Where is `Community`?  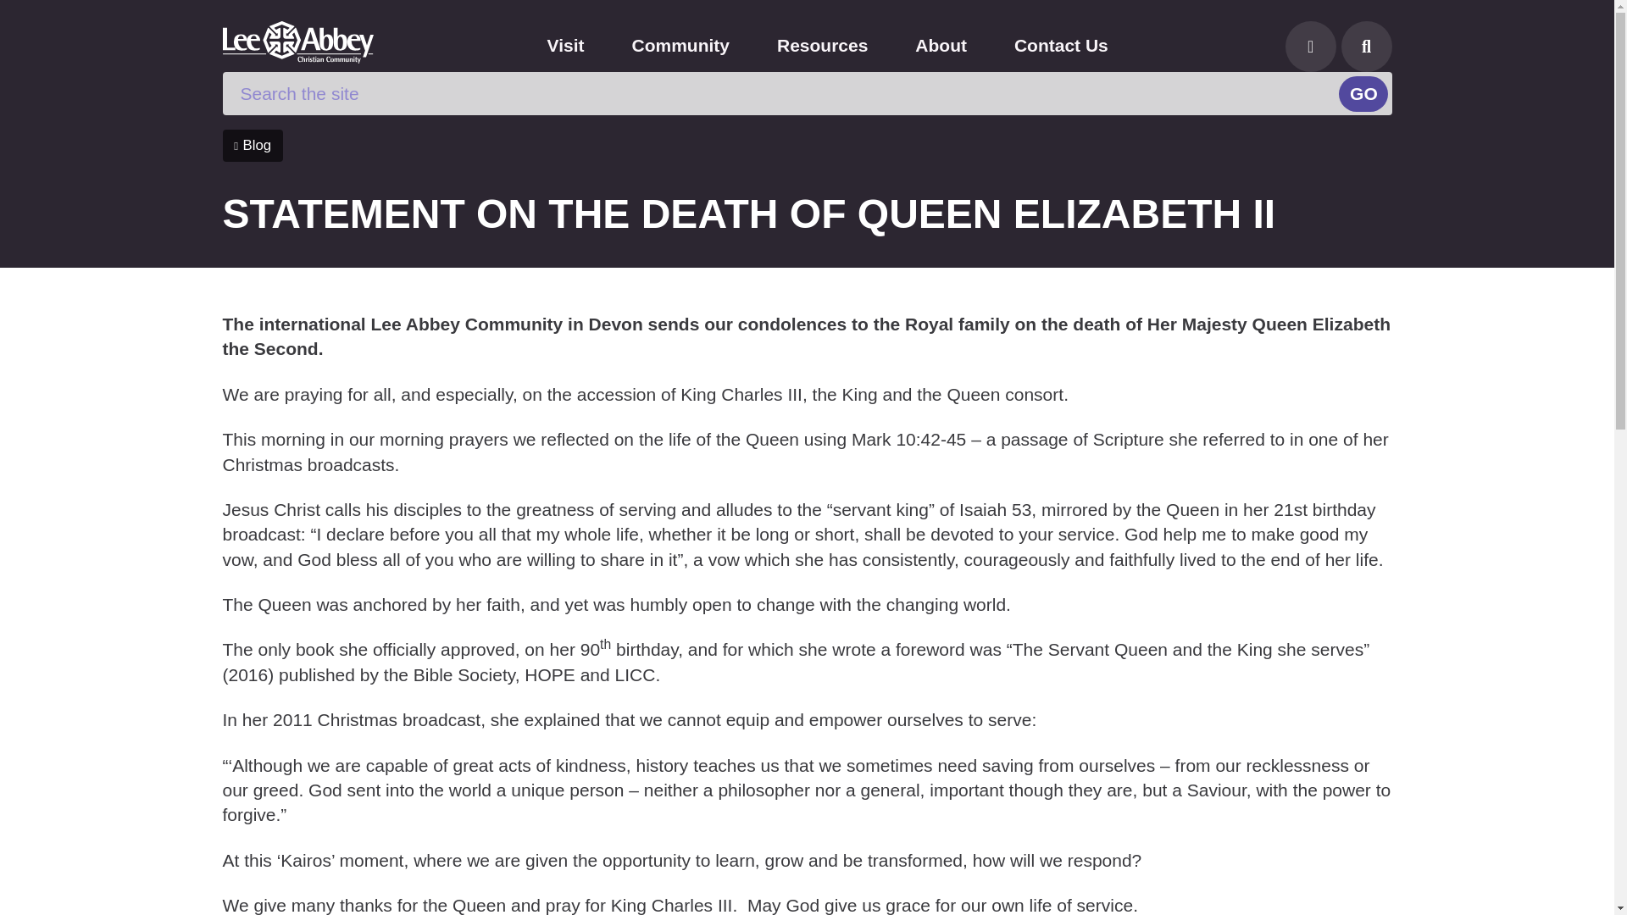 Community is located at coordinates (680, 45).